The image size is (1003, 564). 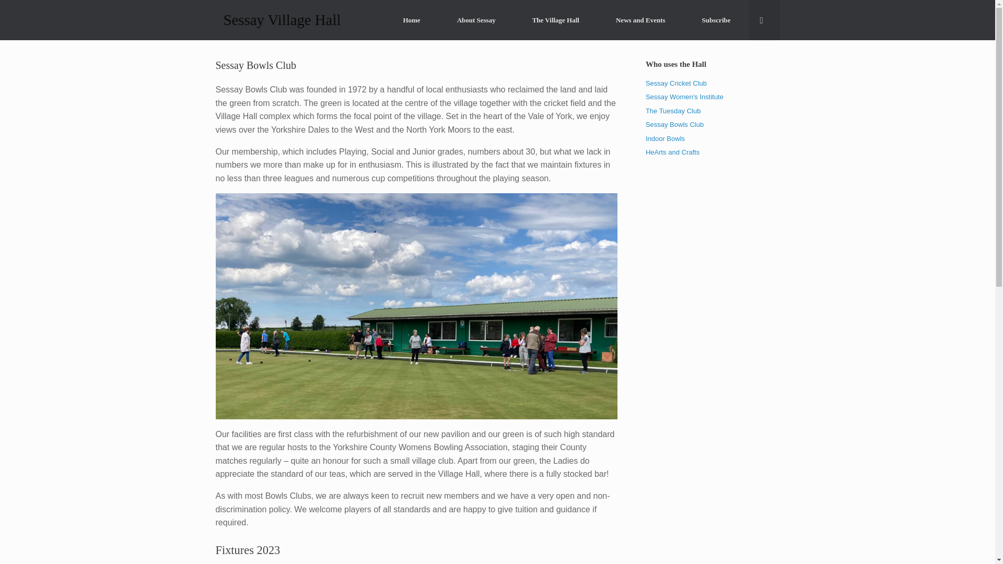 What do you see at coordinates (411, 20) in the screenshot?
I see `Home` at bounding box center [411, 20].